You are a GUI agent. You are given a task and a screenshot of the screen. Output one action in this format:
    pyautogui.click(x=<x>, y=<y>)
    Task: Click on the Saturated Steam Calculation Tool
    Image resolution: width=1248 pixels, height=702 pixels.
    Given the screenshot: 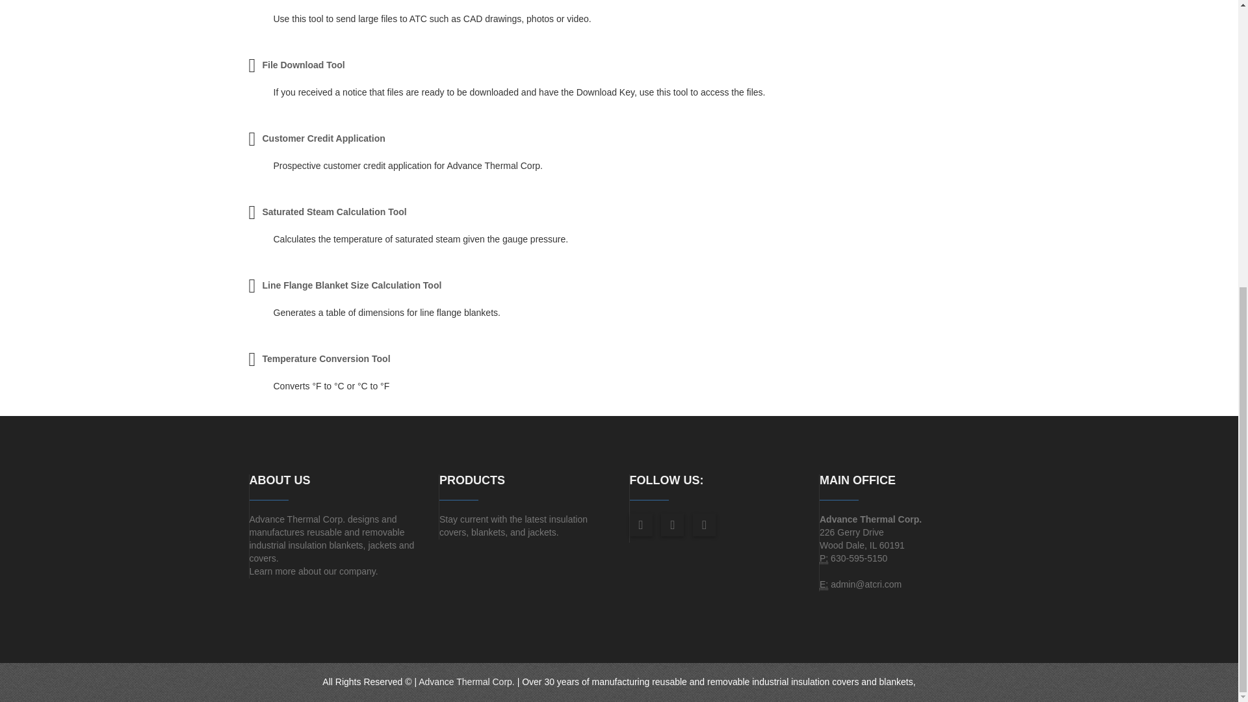 What is the action you would take?
    pyautogui.click(x=334, y=211)
    